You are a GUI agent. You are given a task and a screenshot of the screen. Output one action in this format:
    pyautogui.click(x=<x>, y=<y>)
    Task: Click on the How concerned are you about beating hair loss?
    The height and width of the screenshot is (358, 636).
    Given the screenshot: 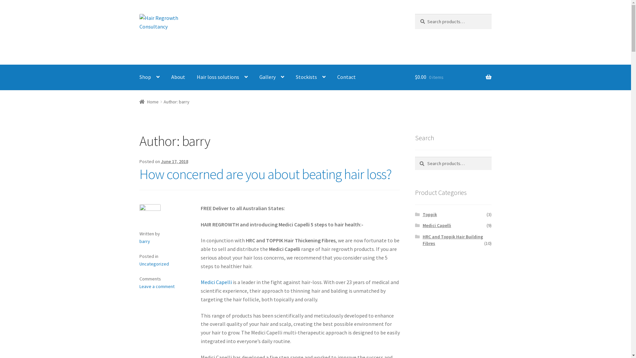 What is the action you would take?
    pyautogui.click(x=266, y=174)
    